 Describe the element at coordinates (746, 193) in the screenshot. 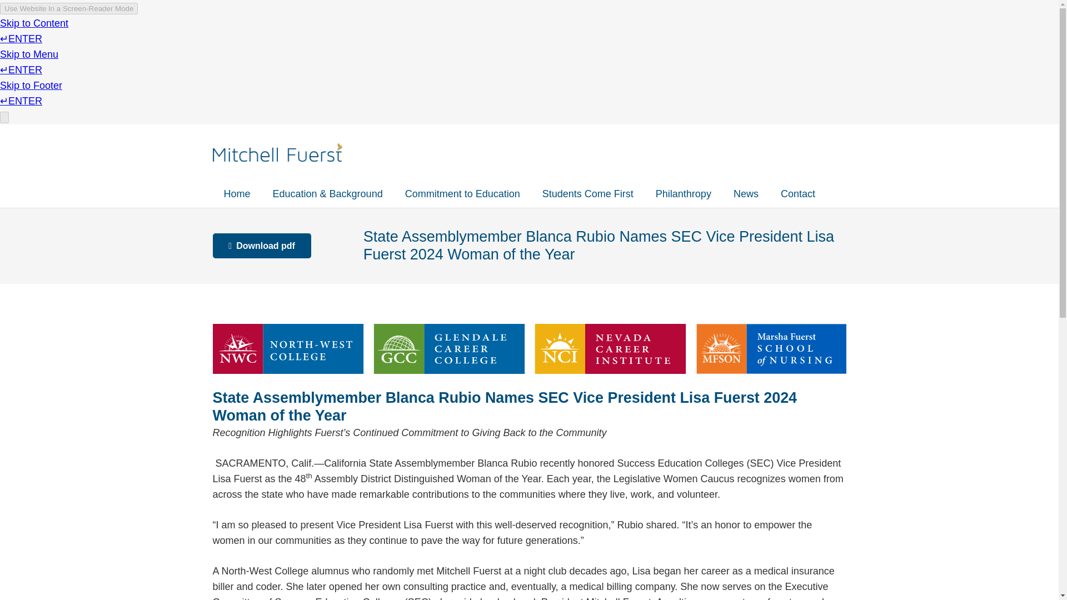

I see `News` at that location.